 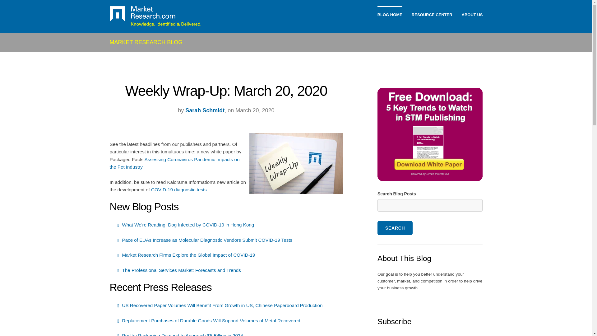 What do you see at coordinates (174, 163) in the screenshot?
I see `Assessing Coronavirus Pandemic Impacts on the Pet Industry` at bounding box center [174, 163].